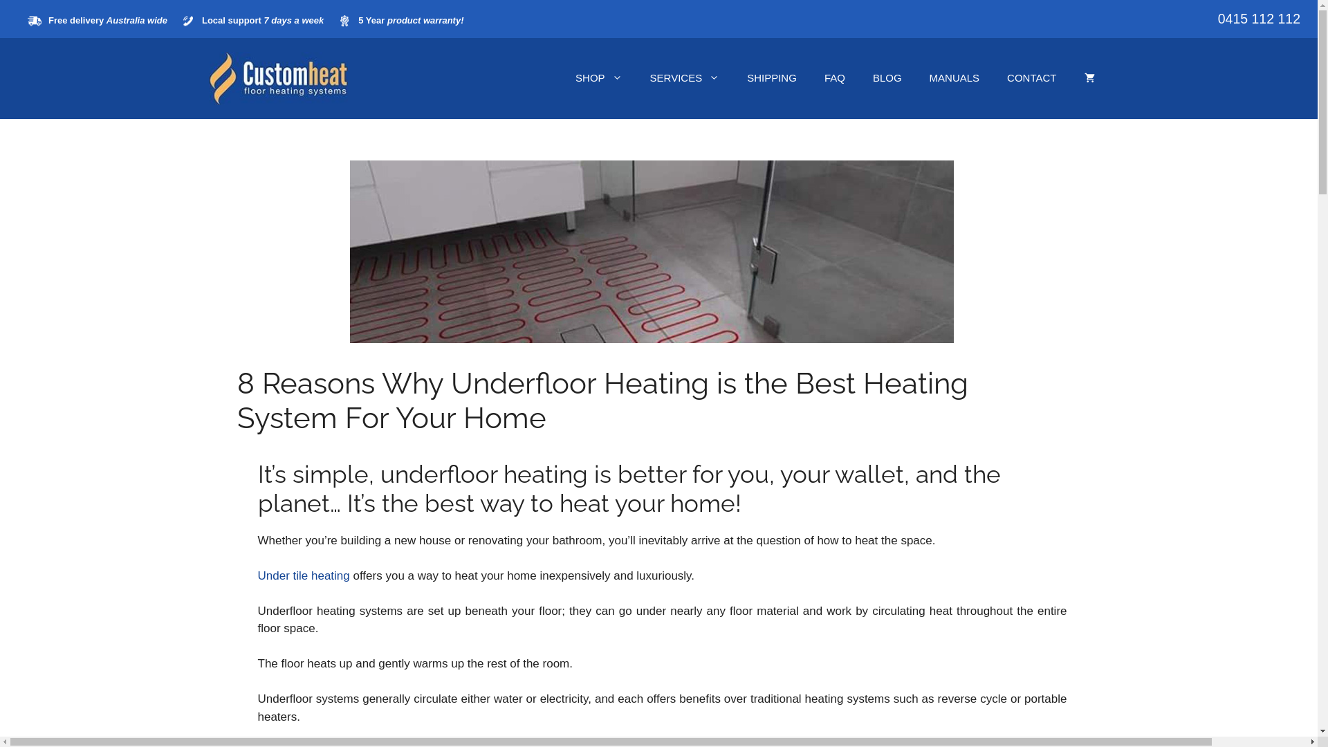 Image resolution: width=1328 pixels, height=747 pixels. What do you see at coordinates (835, 78) in the screenshot?
I see `FAQ` at bounding box center [835, 78].